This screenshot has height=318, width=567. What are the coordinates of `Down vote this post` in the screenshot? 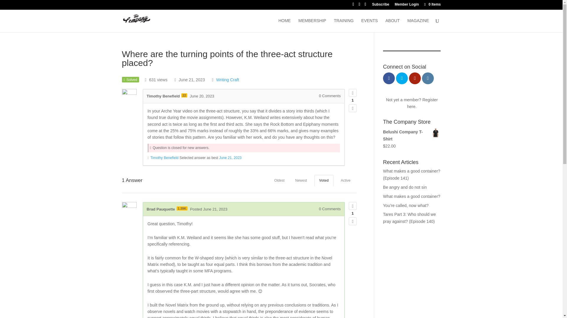 It's located at (353, 221).